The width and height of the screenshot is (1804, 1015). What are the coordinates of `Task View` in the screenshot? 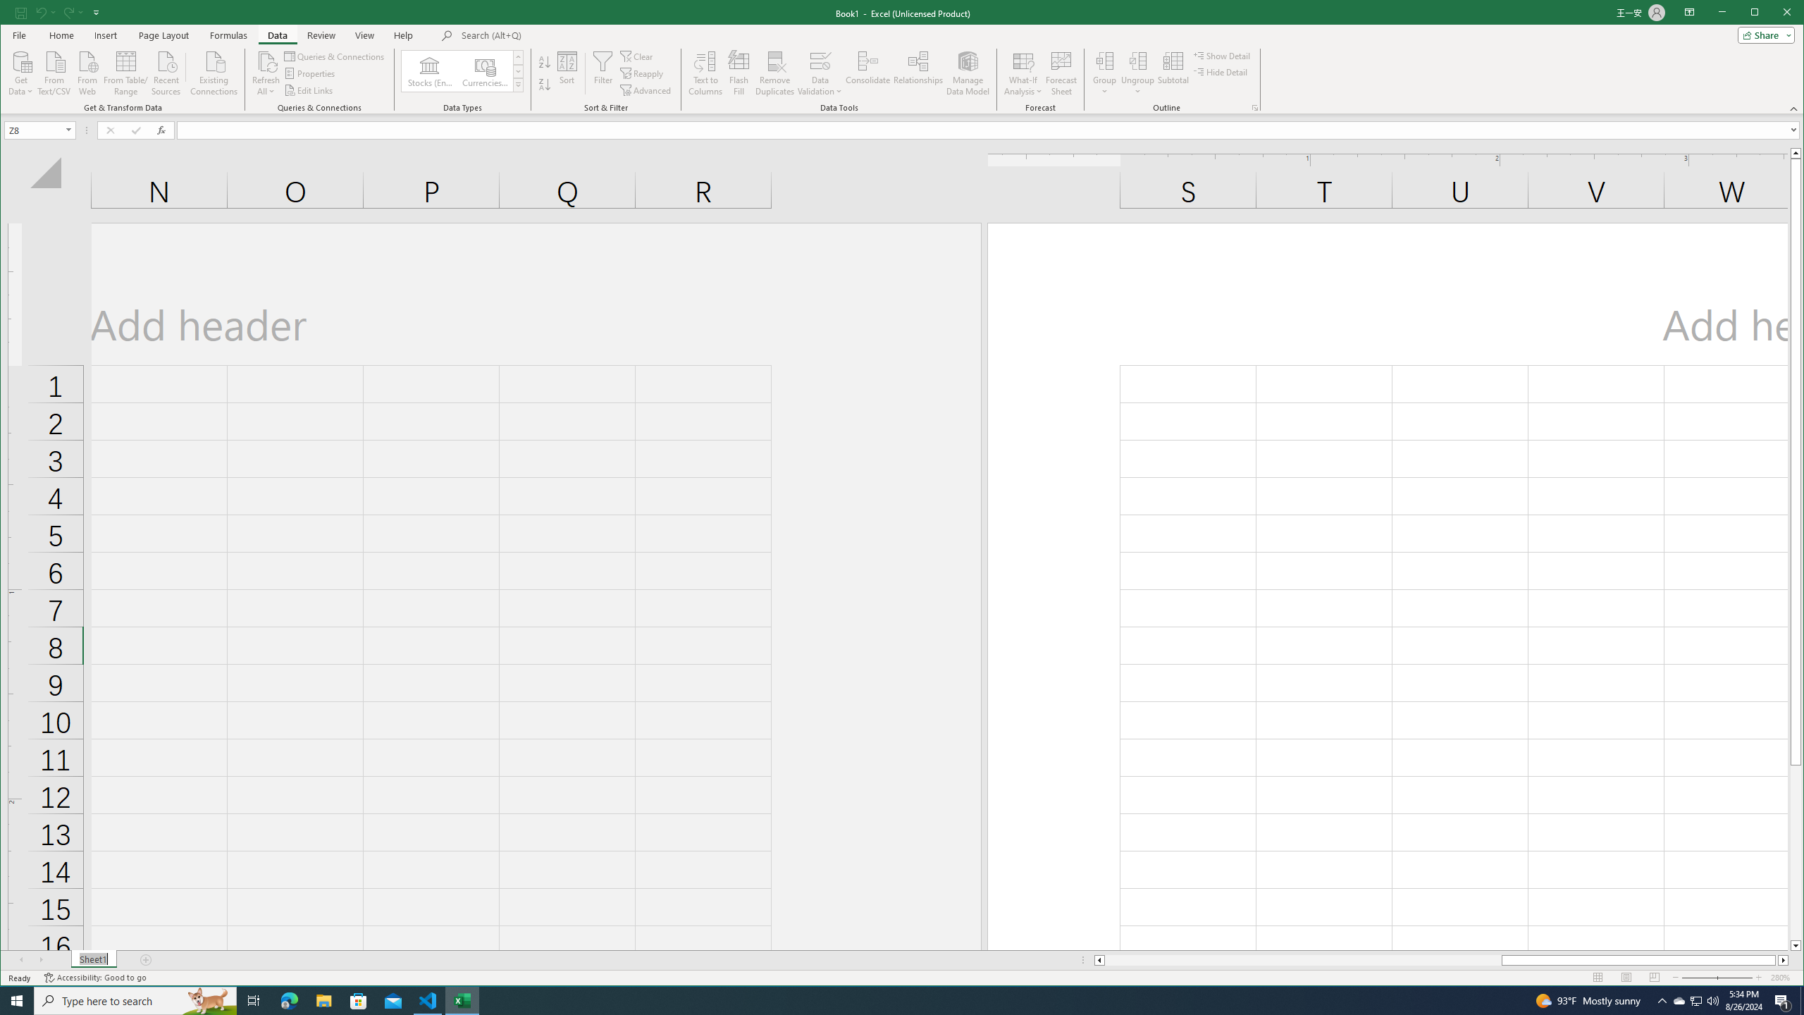 It's located at (254, 1001).